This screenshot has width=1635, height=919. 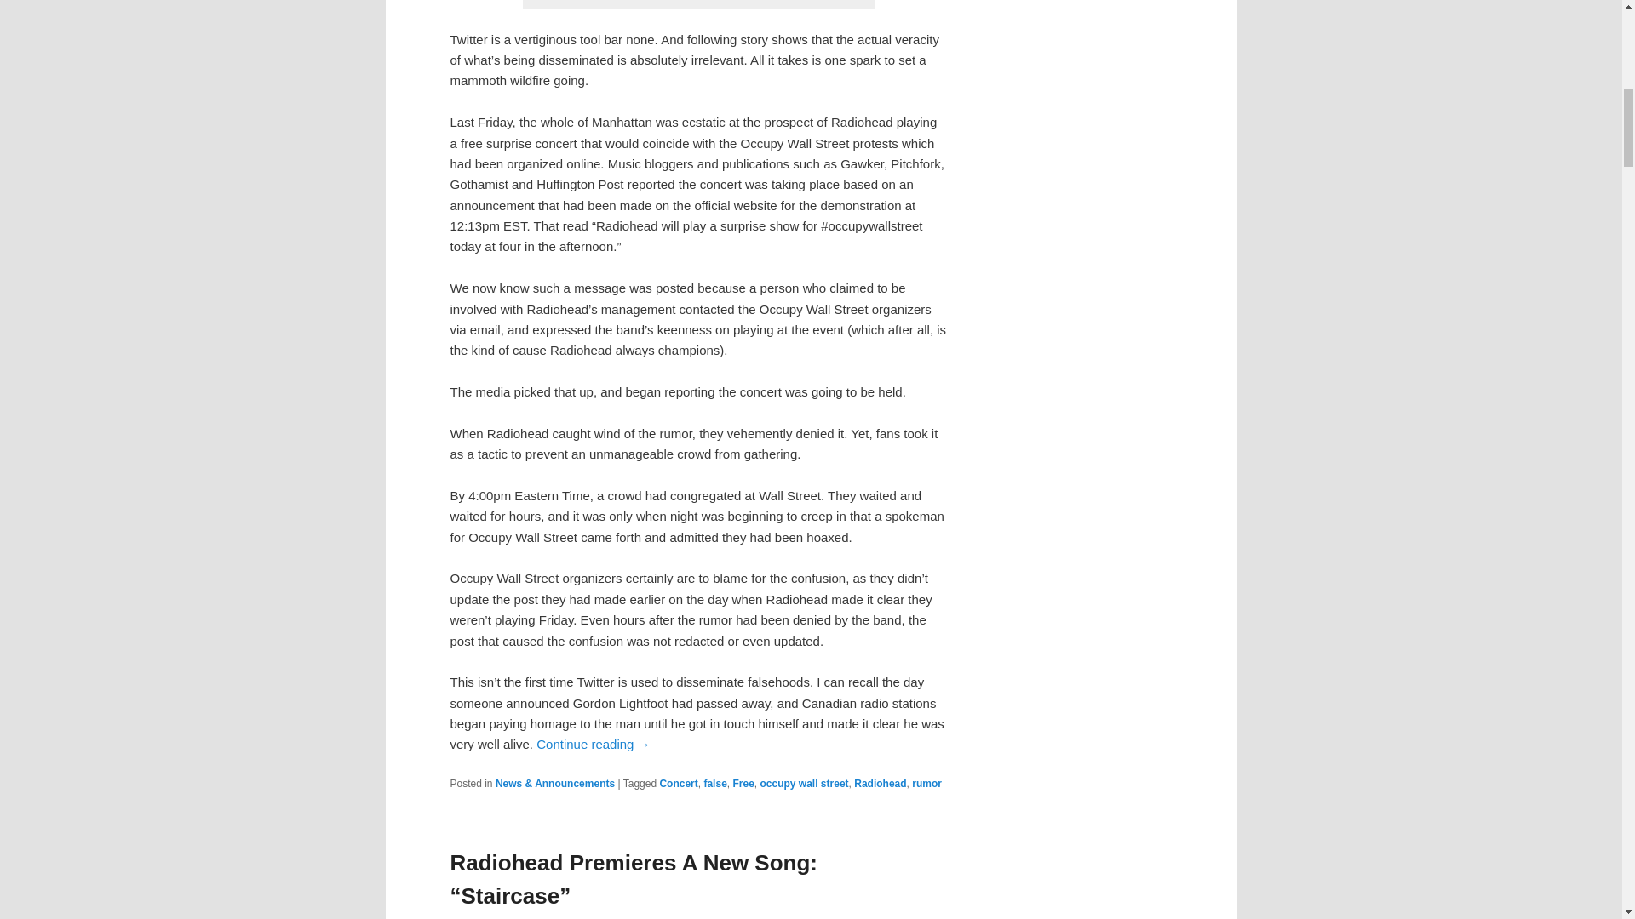 What do you see at coordinates (714, 783) in the screenshot?
I see `false` at bounding box center [714, 783].